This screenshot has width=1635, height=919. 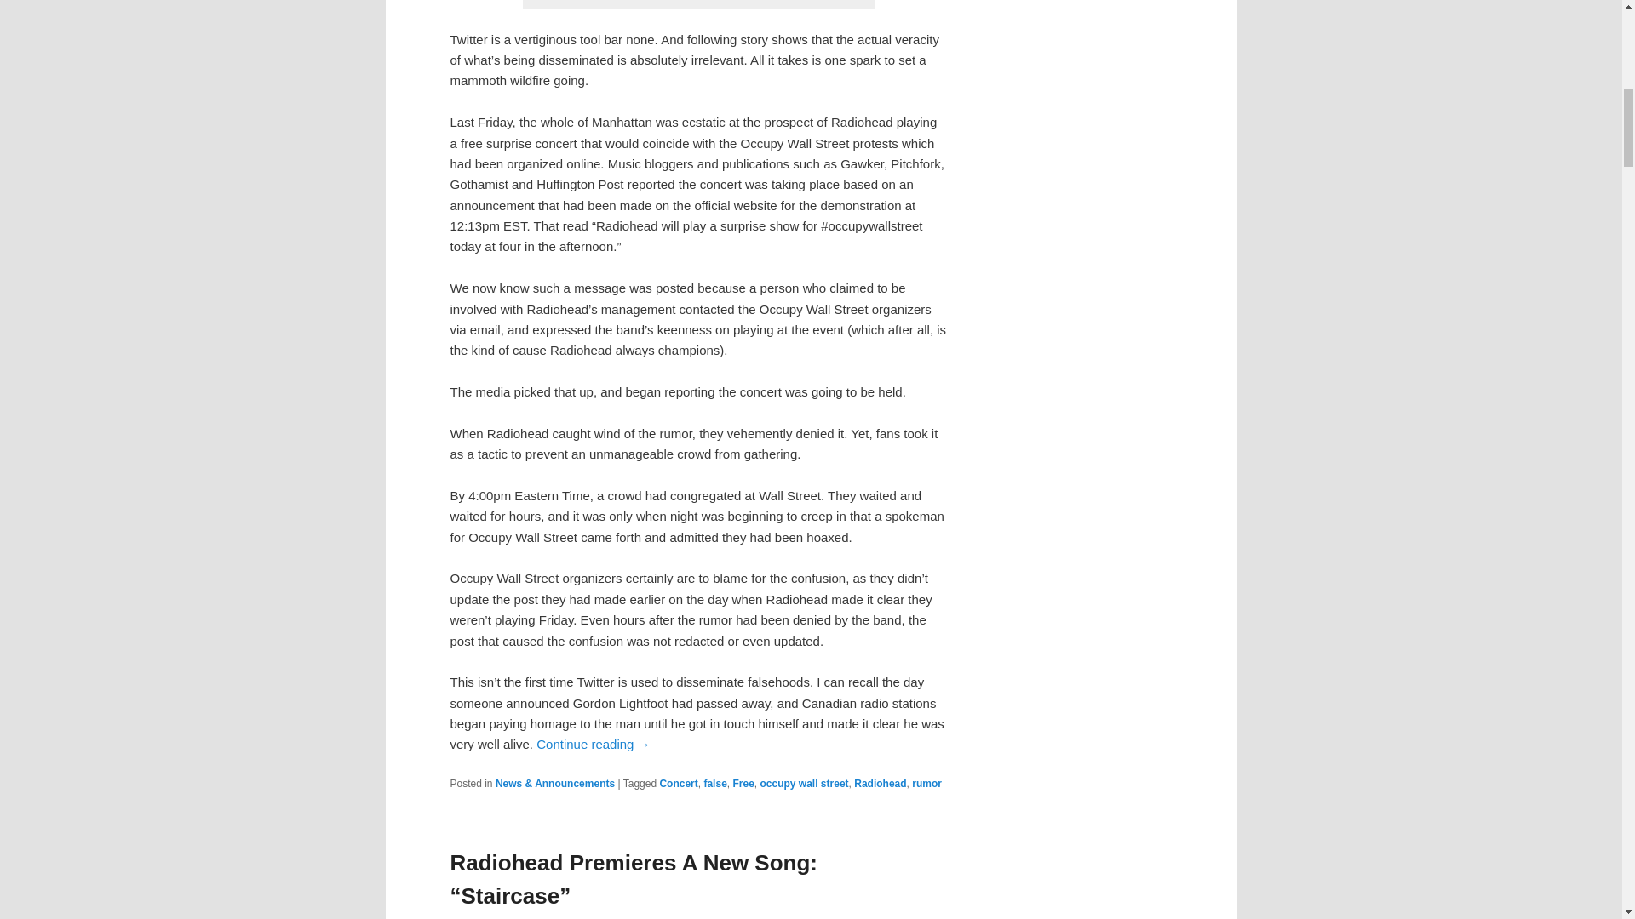 What do you see at coordinates (714, 783) in the screenshot?
I see `false` at bounding box center [714, 783].